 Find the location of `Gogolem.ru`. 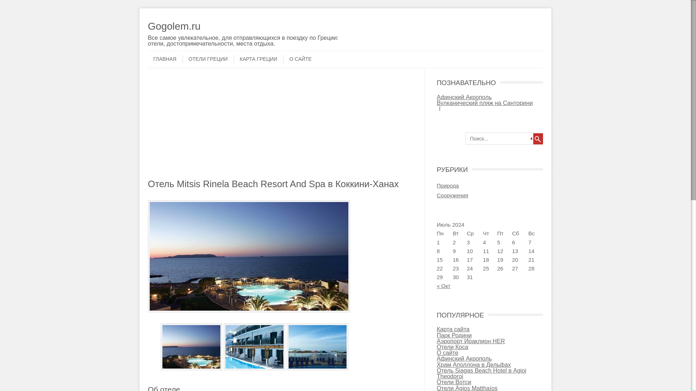

Gogolem.ru is located at coordinates (244, 26).